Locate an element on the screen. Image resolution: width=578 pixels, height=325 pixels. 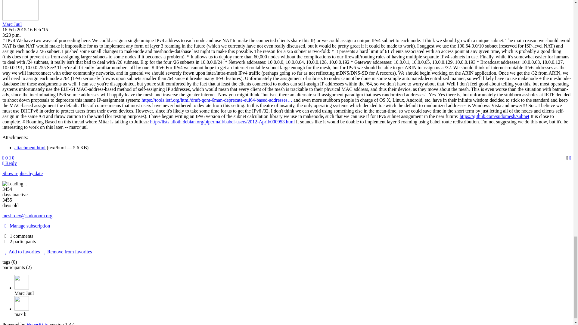
Sign in to reply online is located at coordinates (9, 163).